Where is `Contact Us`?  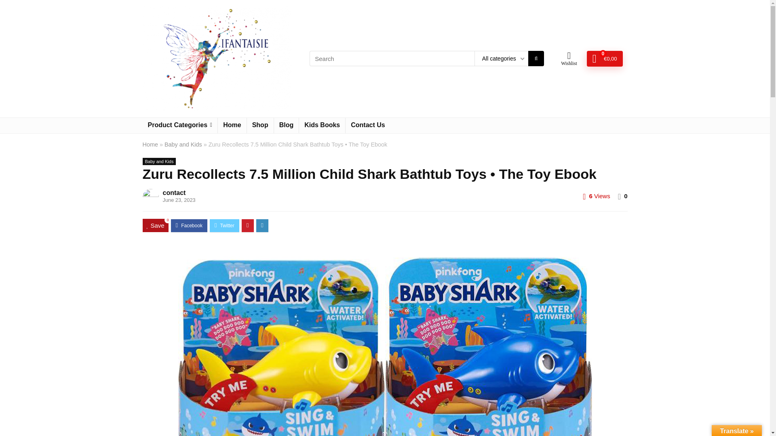 Contact Us is located at coordinates (368, 125).